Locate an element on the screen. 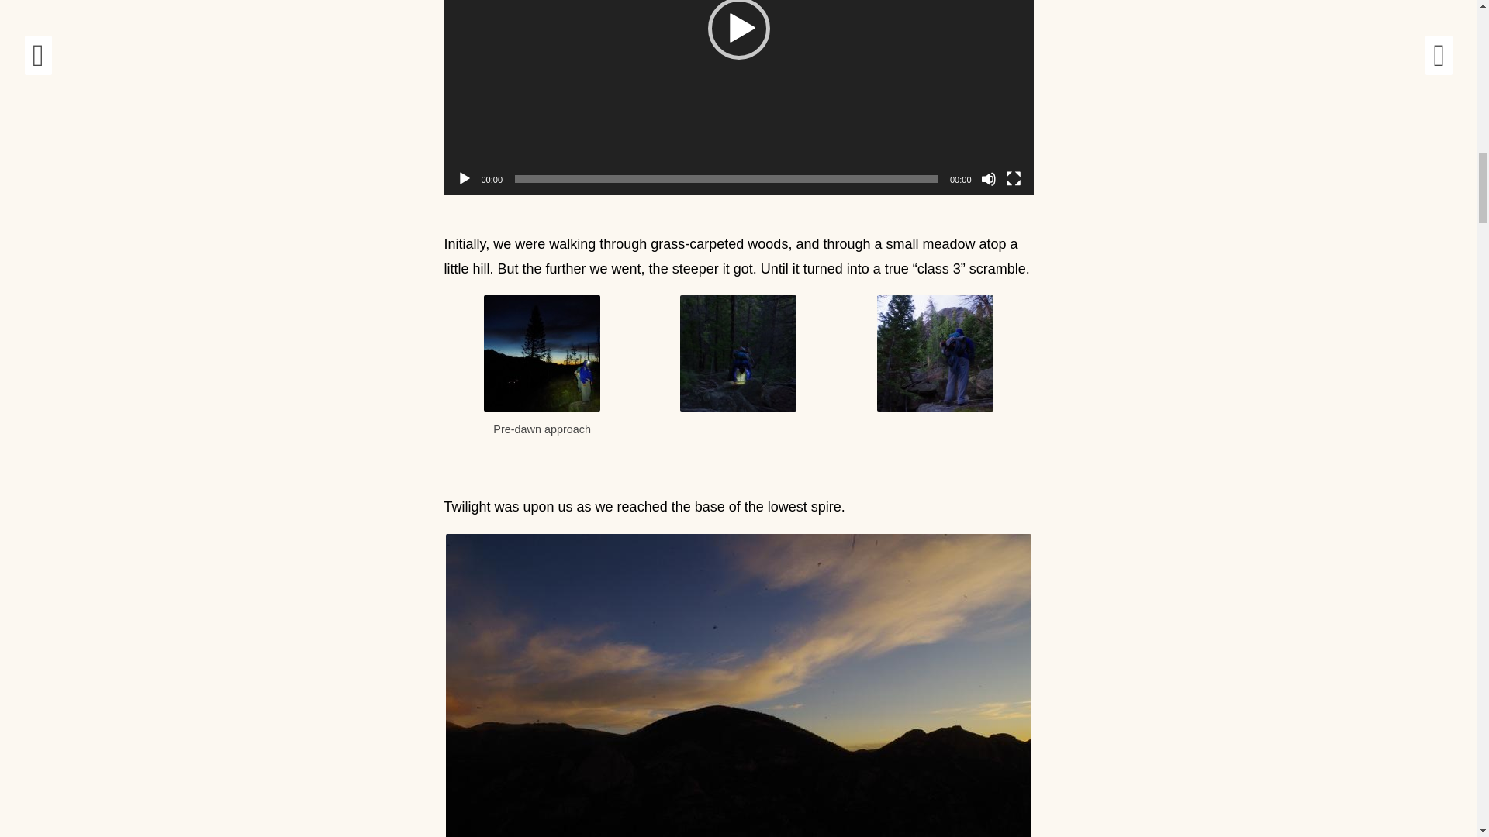 Image resolution: width=1489 pixels, height=837 pixels. Fullscreen is located at coordinates (1013, 178).